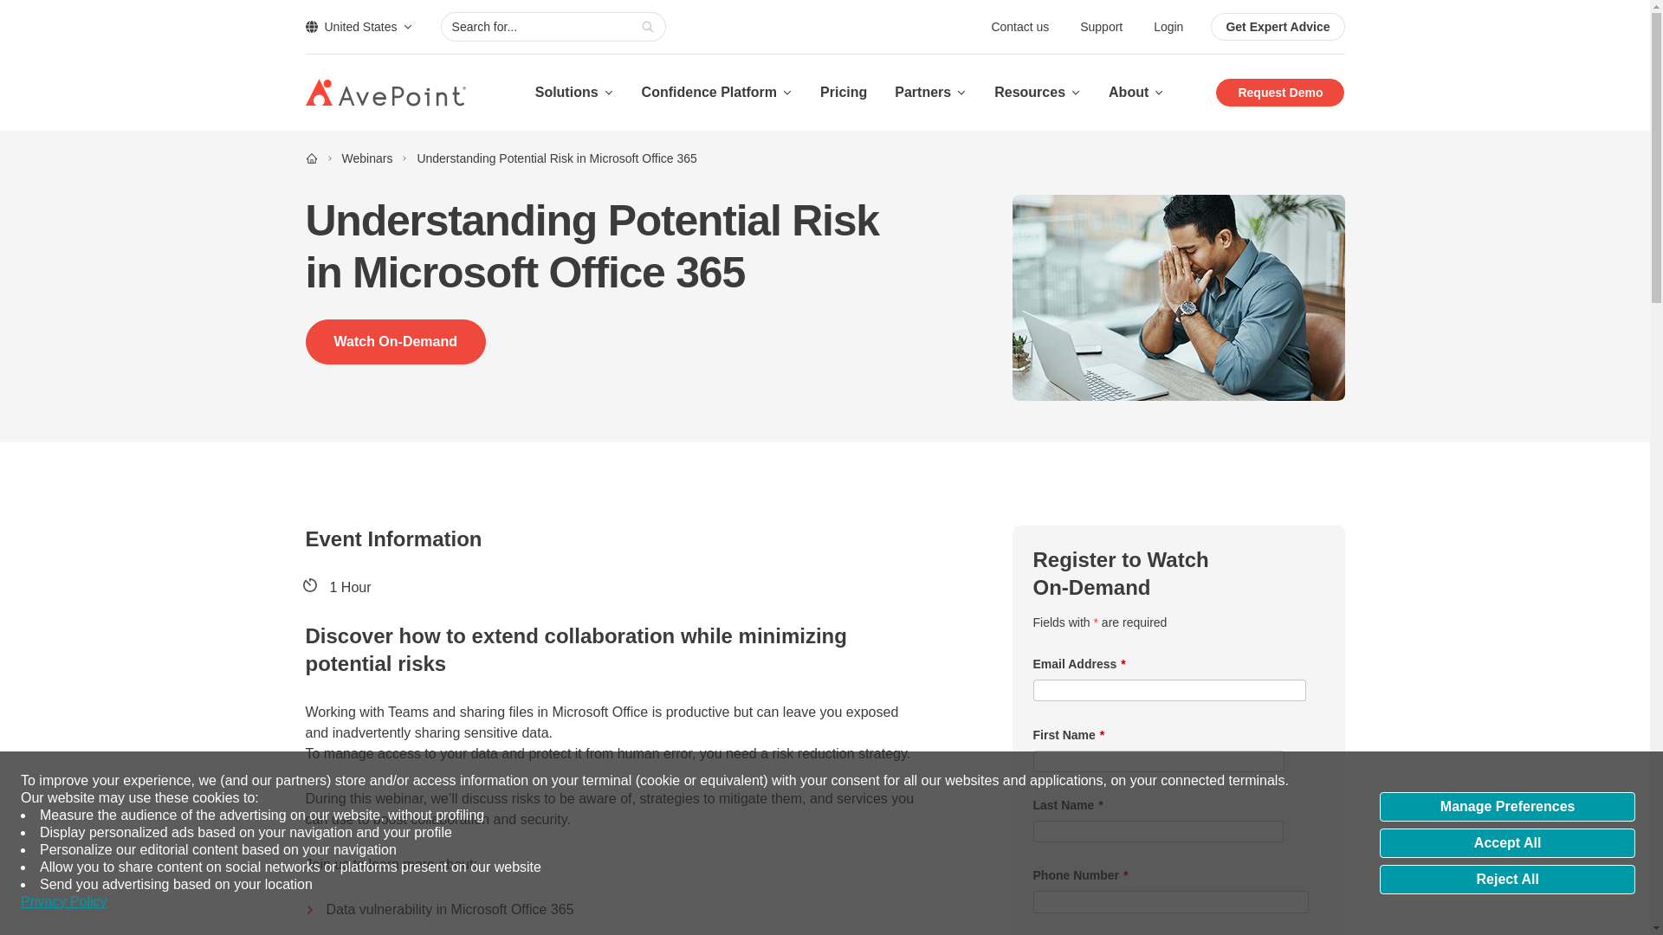  I want to click on Reject All, so click(1507, 880).